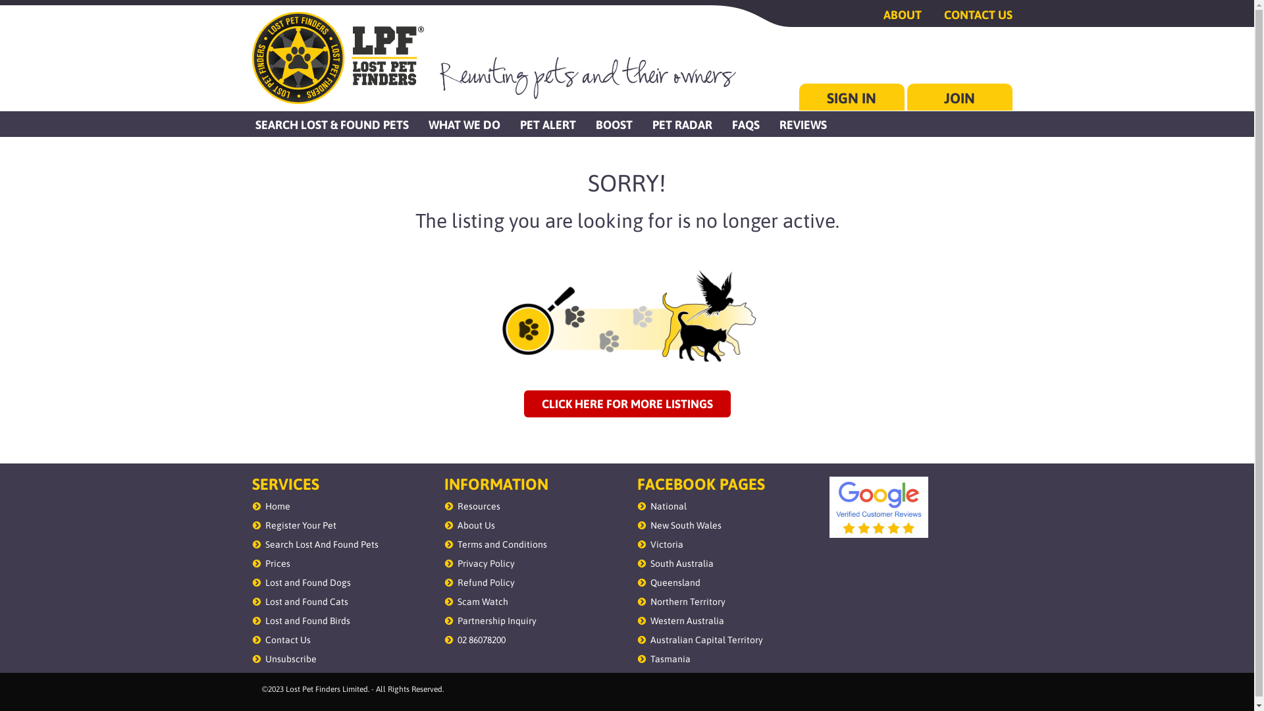 The image size is (1264, 711). What do you see at coordinates (486, 564) in the screenshot?
I see `Privacy Policy` at bounding box center [486, 564].